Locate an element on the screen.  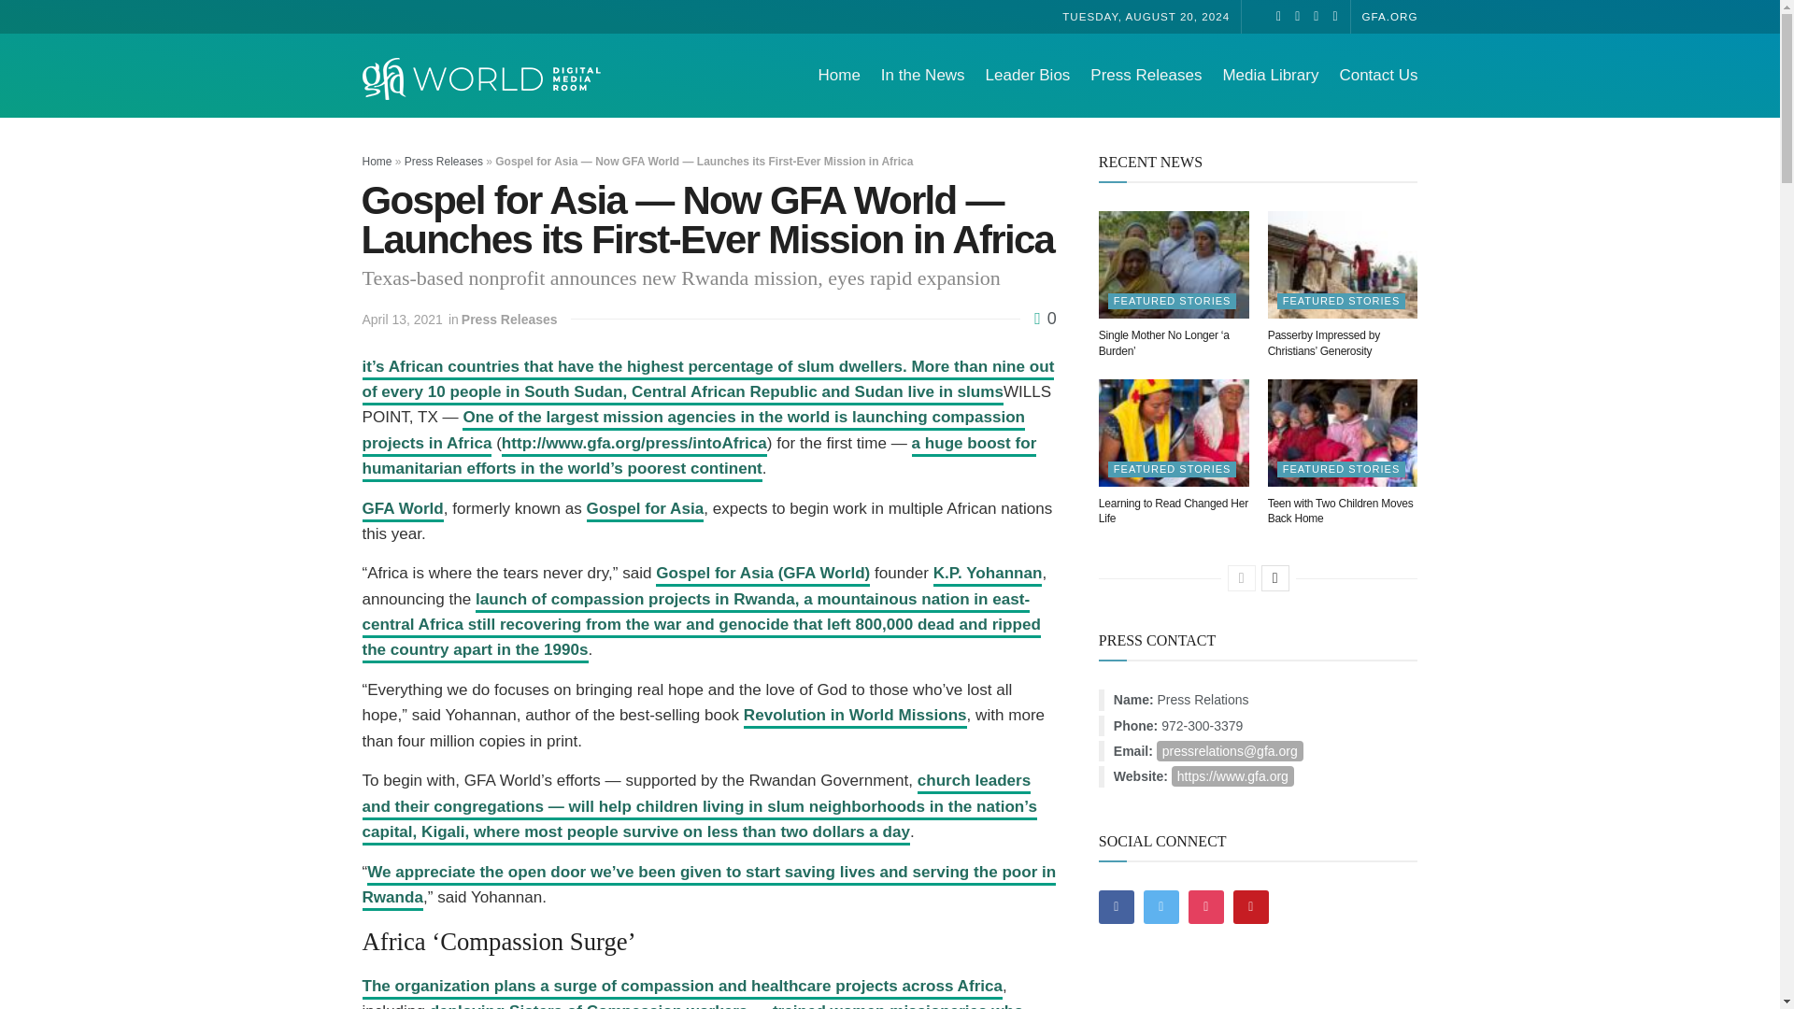
GFA.ORG is located at coordinates (1390, 15).